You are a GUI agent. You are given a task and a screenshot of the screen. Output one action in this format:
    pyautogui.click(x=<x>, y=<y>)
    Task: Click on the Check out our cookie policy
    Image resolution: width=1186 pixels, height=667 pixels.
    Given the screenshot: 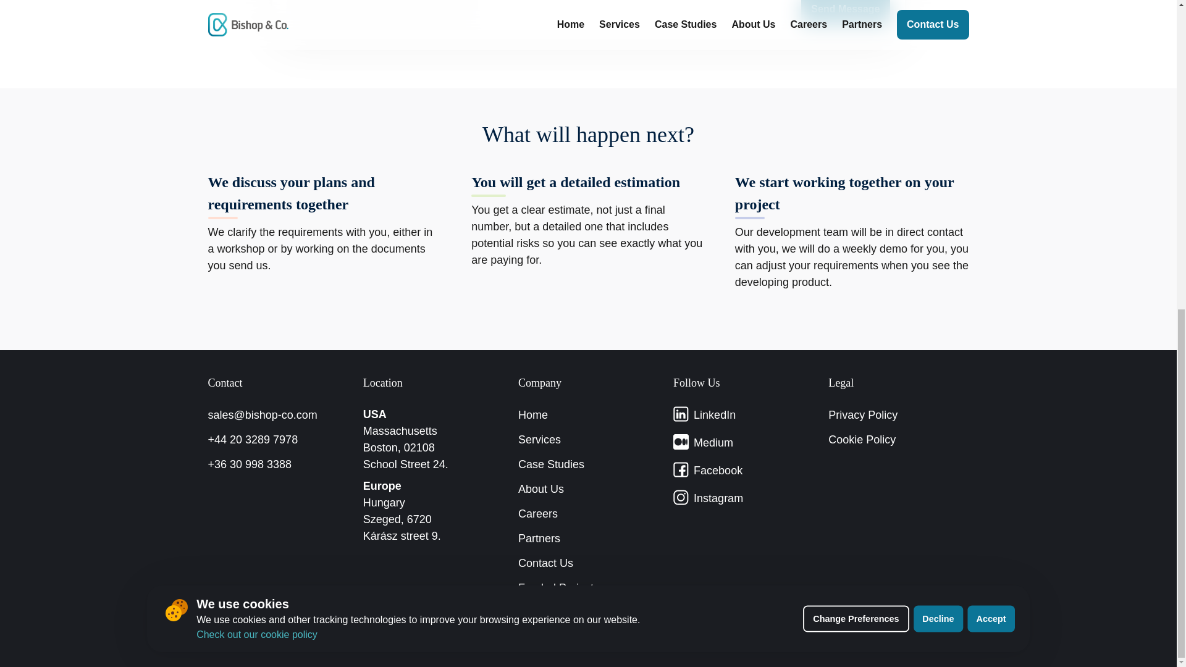 What is the action you would take?
    pyautogui.click(x=257, y=60)
    